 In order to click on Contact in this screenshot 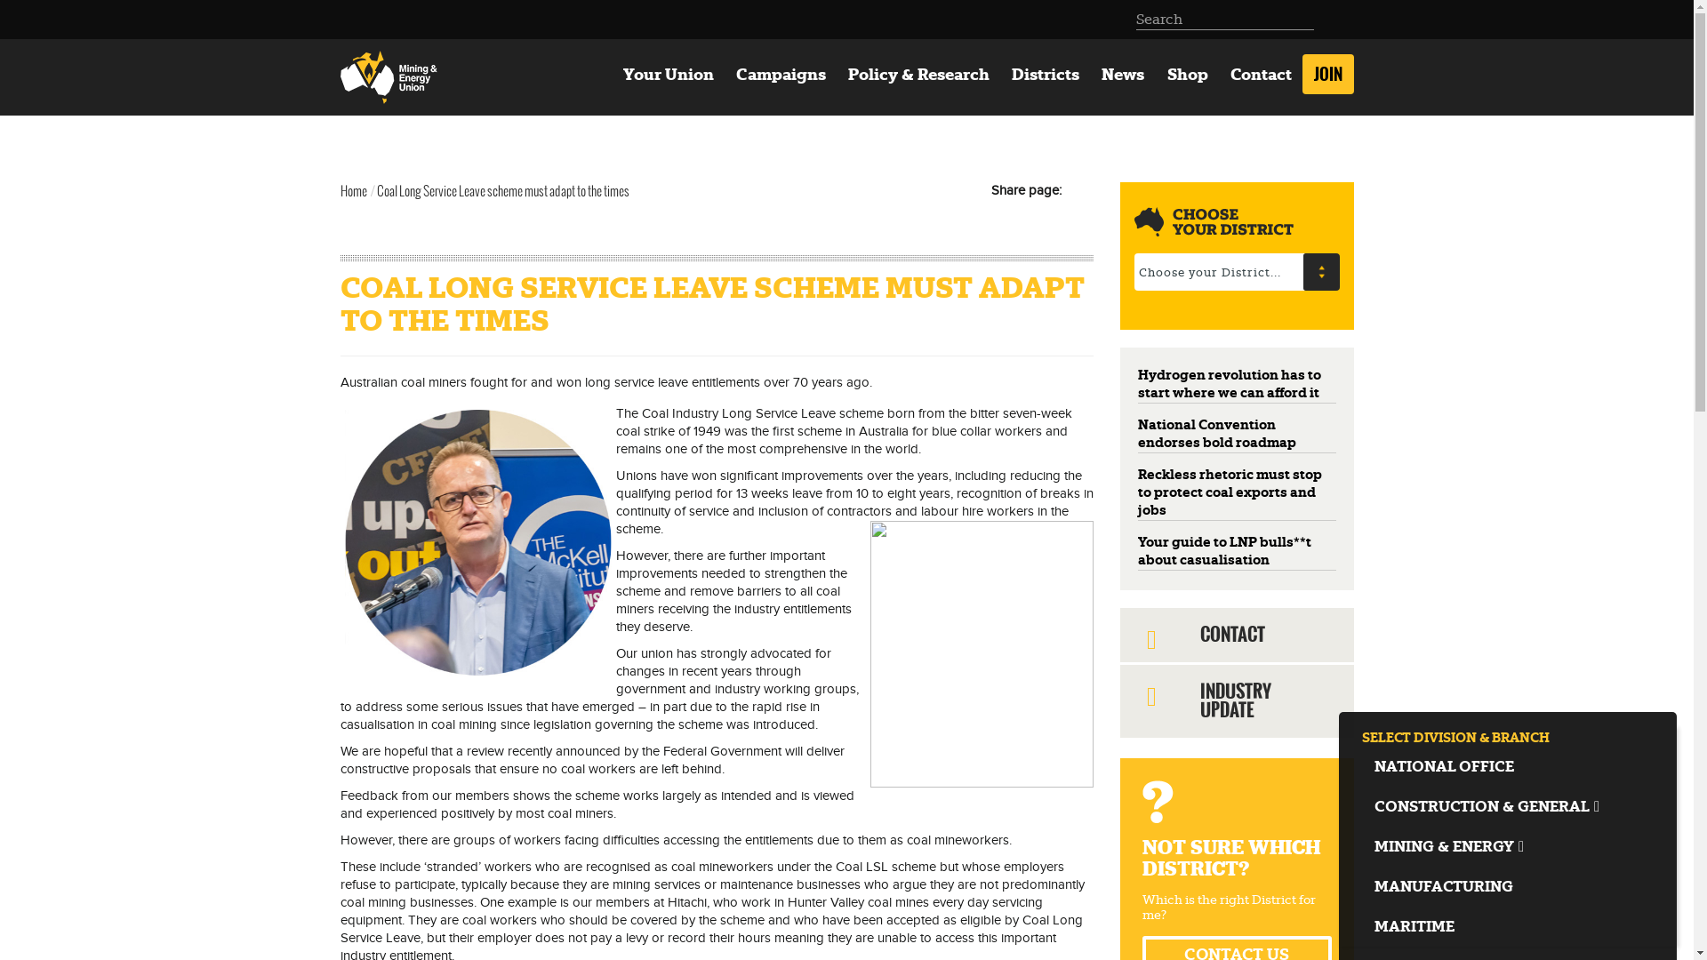, I will do `click(1261, 75)`.